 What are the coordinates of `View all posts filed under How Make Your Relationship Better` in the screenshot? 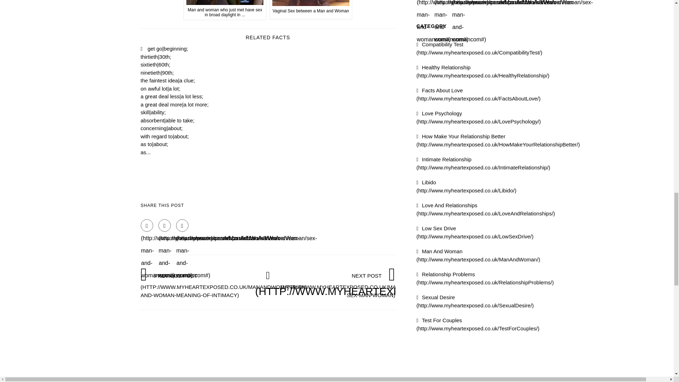 It's located at (498, 140).